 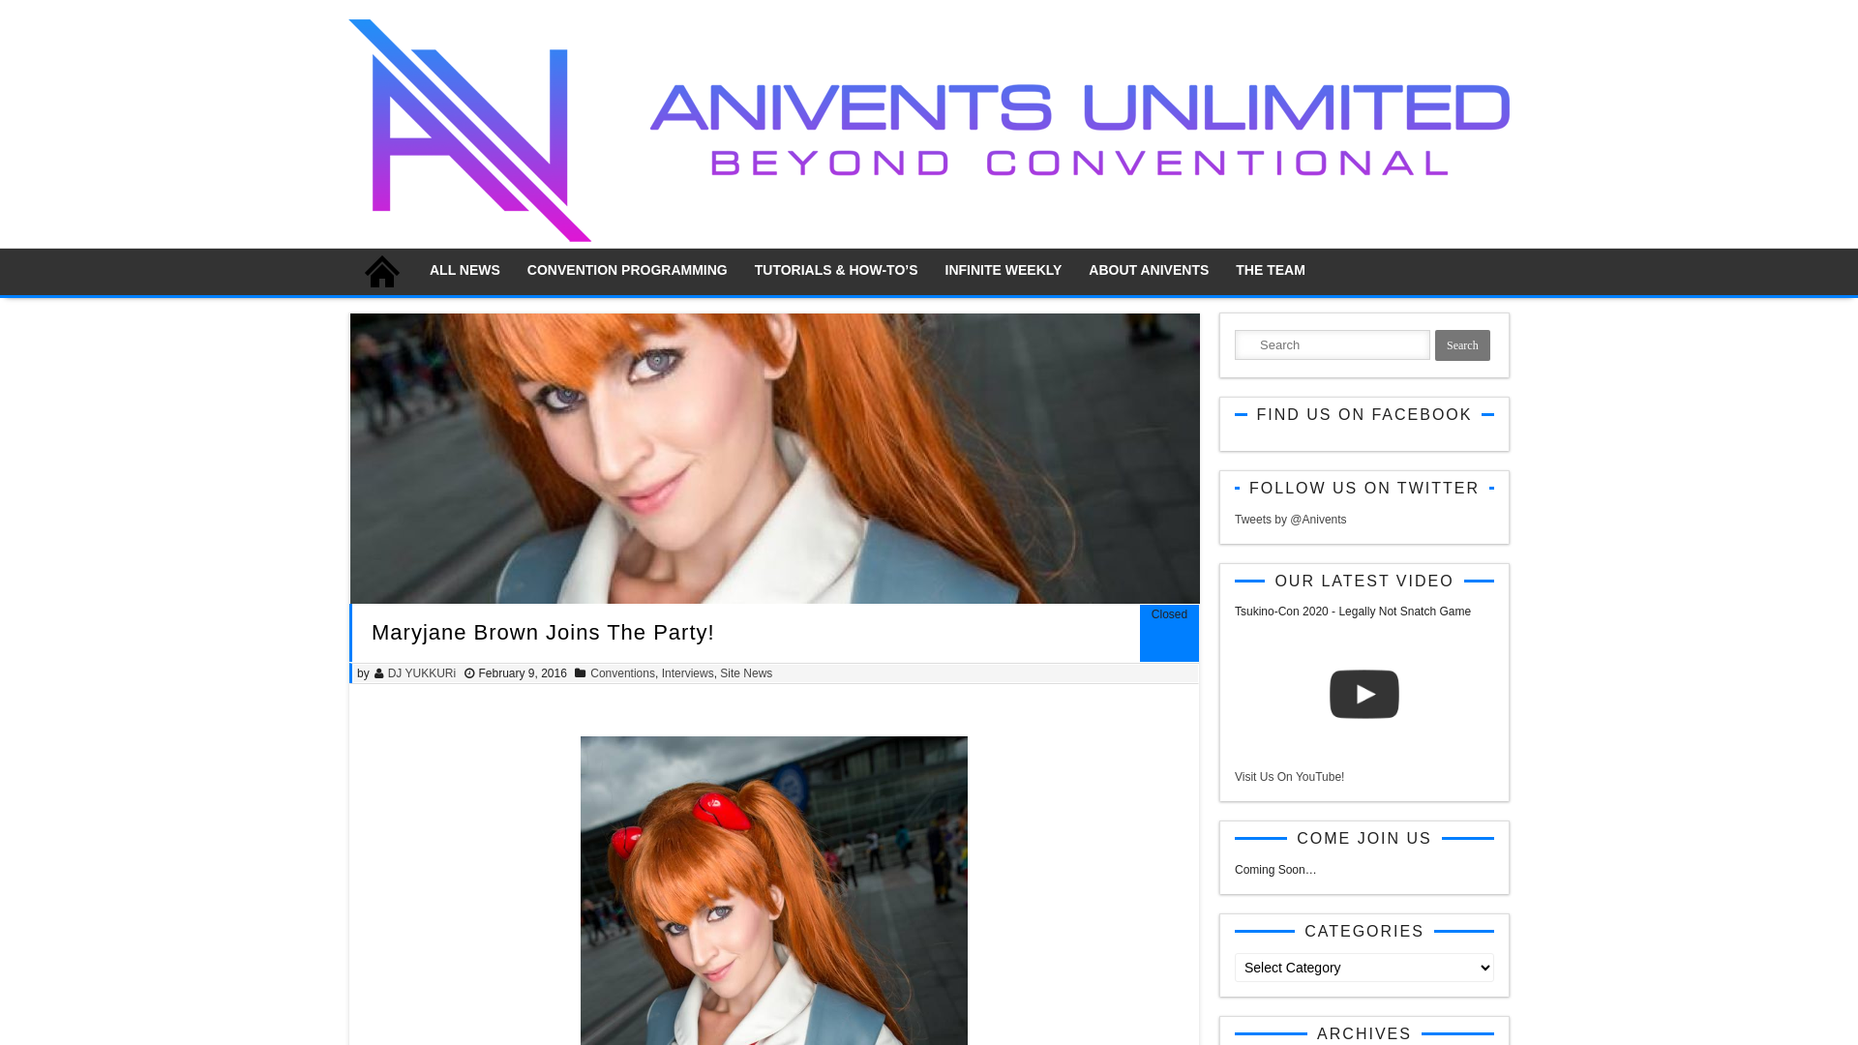 What do you see at coordinates (1364, 695) in the screenshot?
I see `Tsukino-Con 2020 - Legally Not Snatch Game` at bounding box center [1364, 695].